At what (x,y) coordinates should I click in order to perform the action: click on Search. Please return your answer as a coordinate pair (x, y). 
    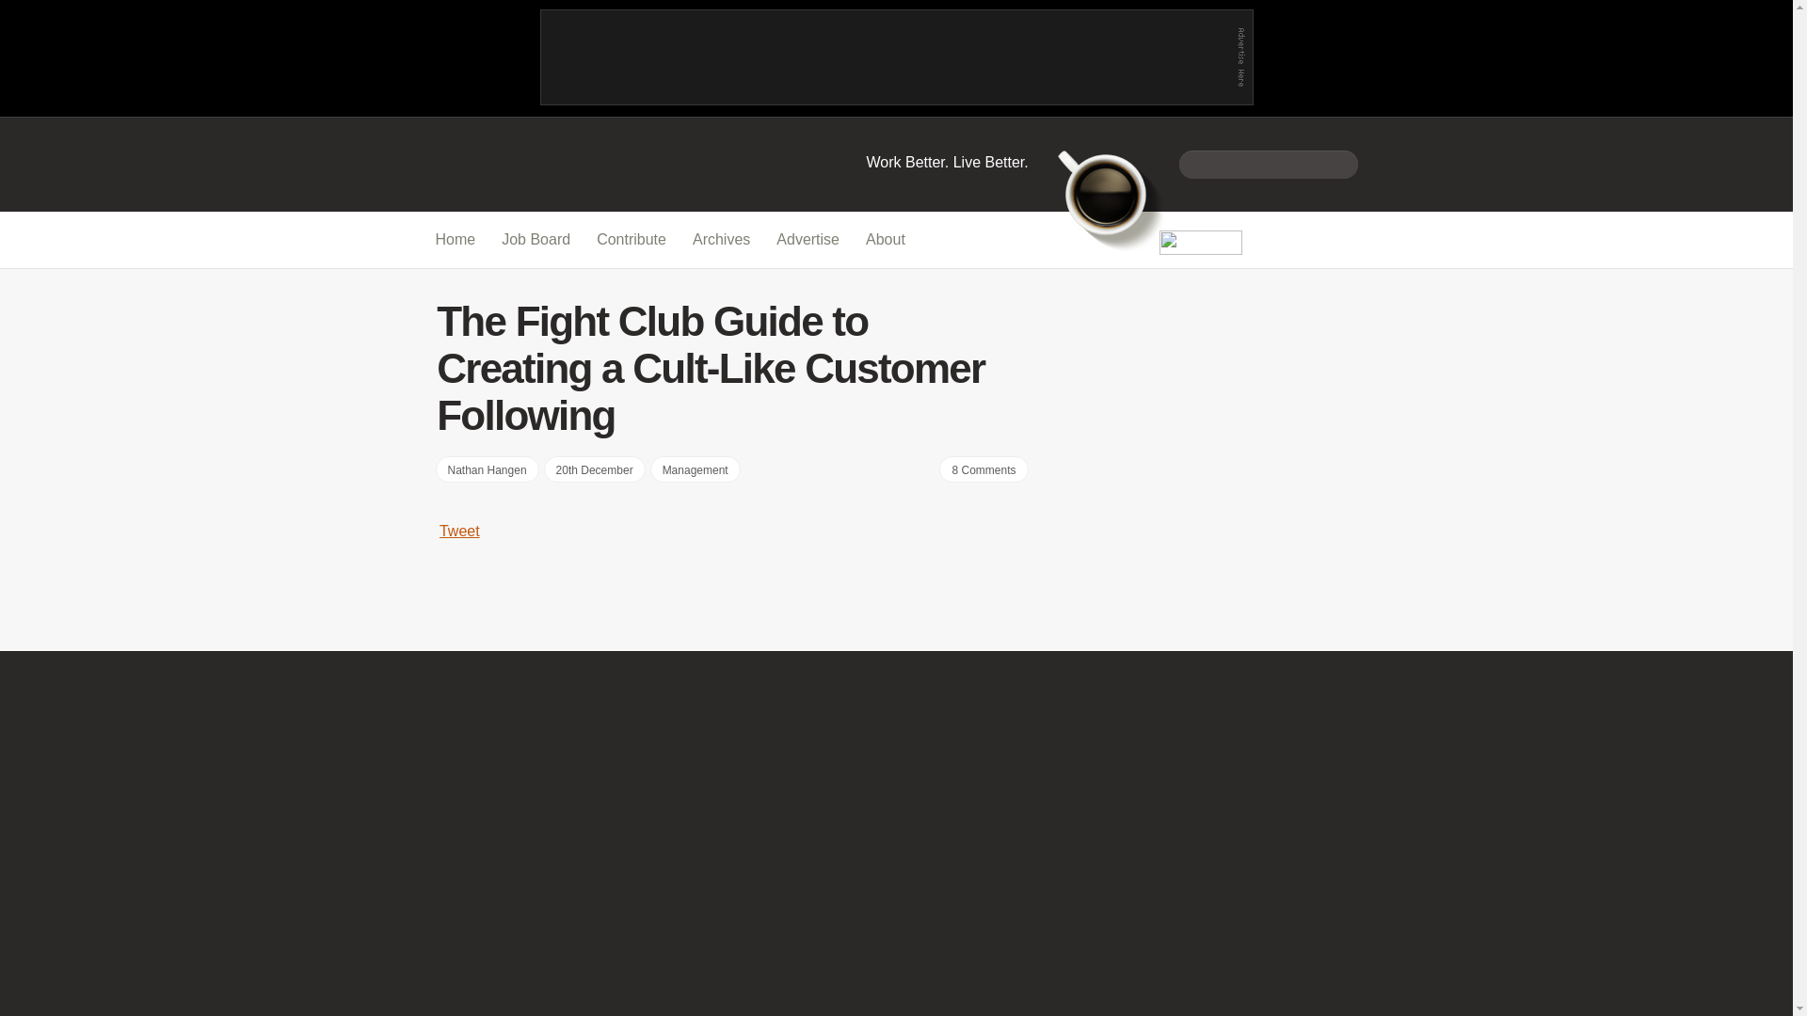
    Looking at the image, I should click on (1340, 163).